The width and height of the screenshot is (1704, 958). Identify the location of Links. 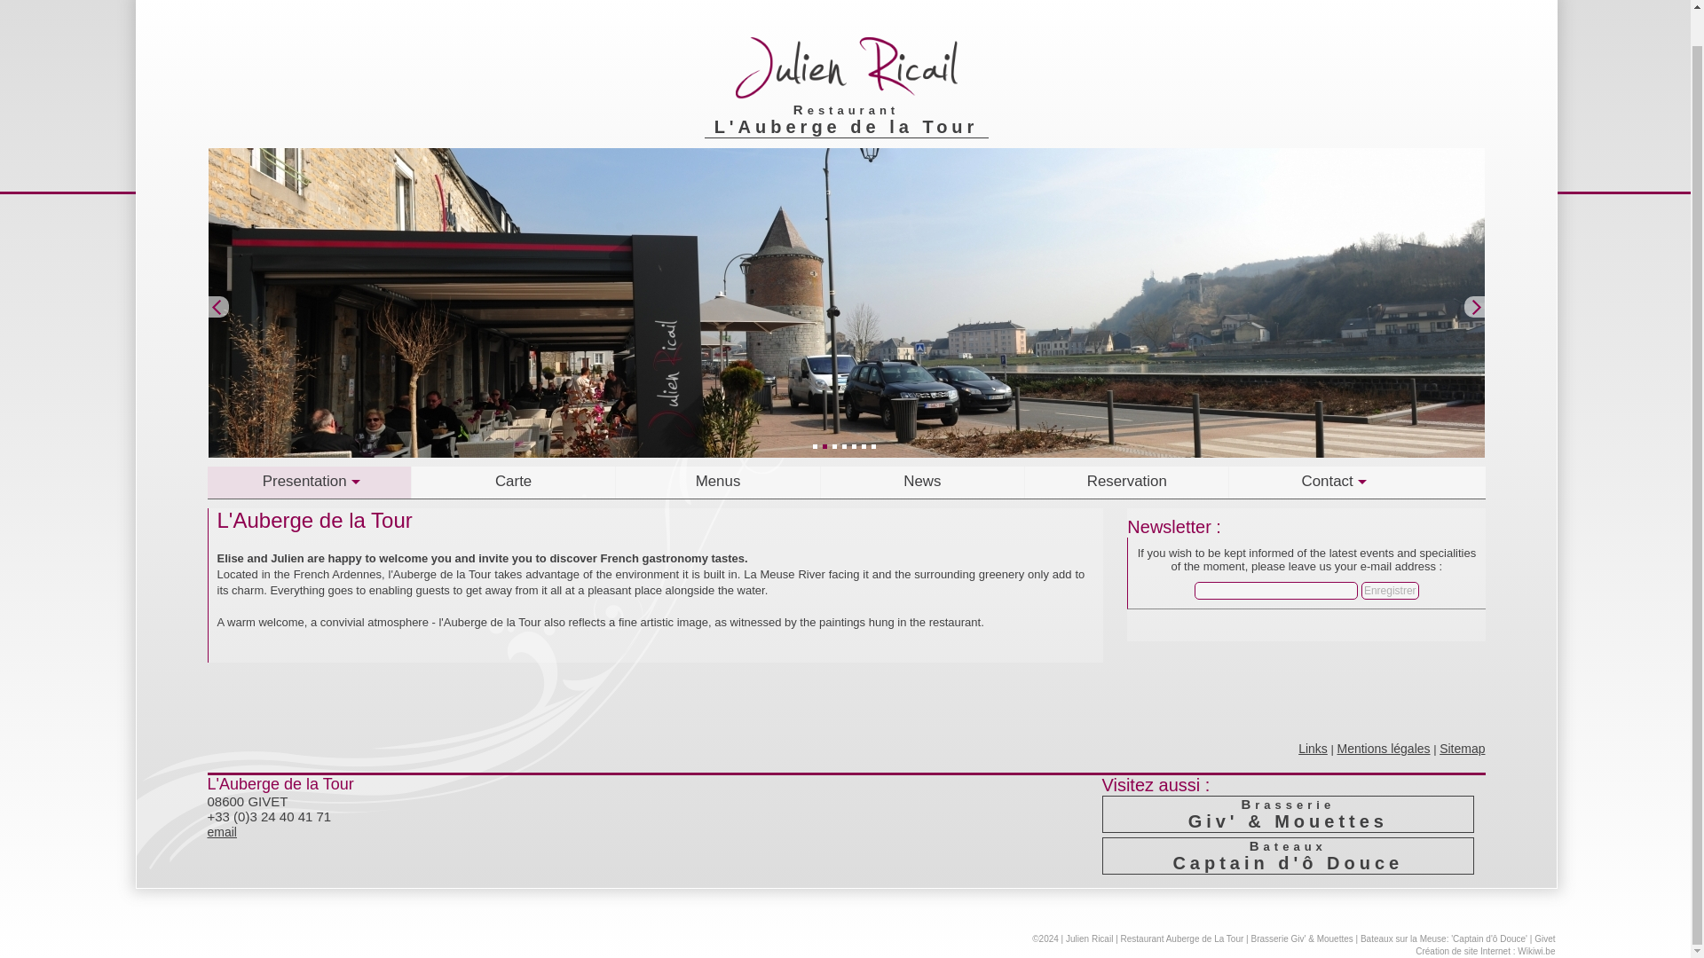
(1313, 749).